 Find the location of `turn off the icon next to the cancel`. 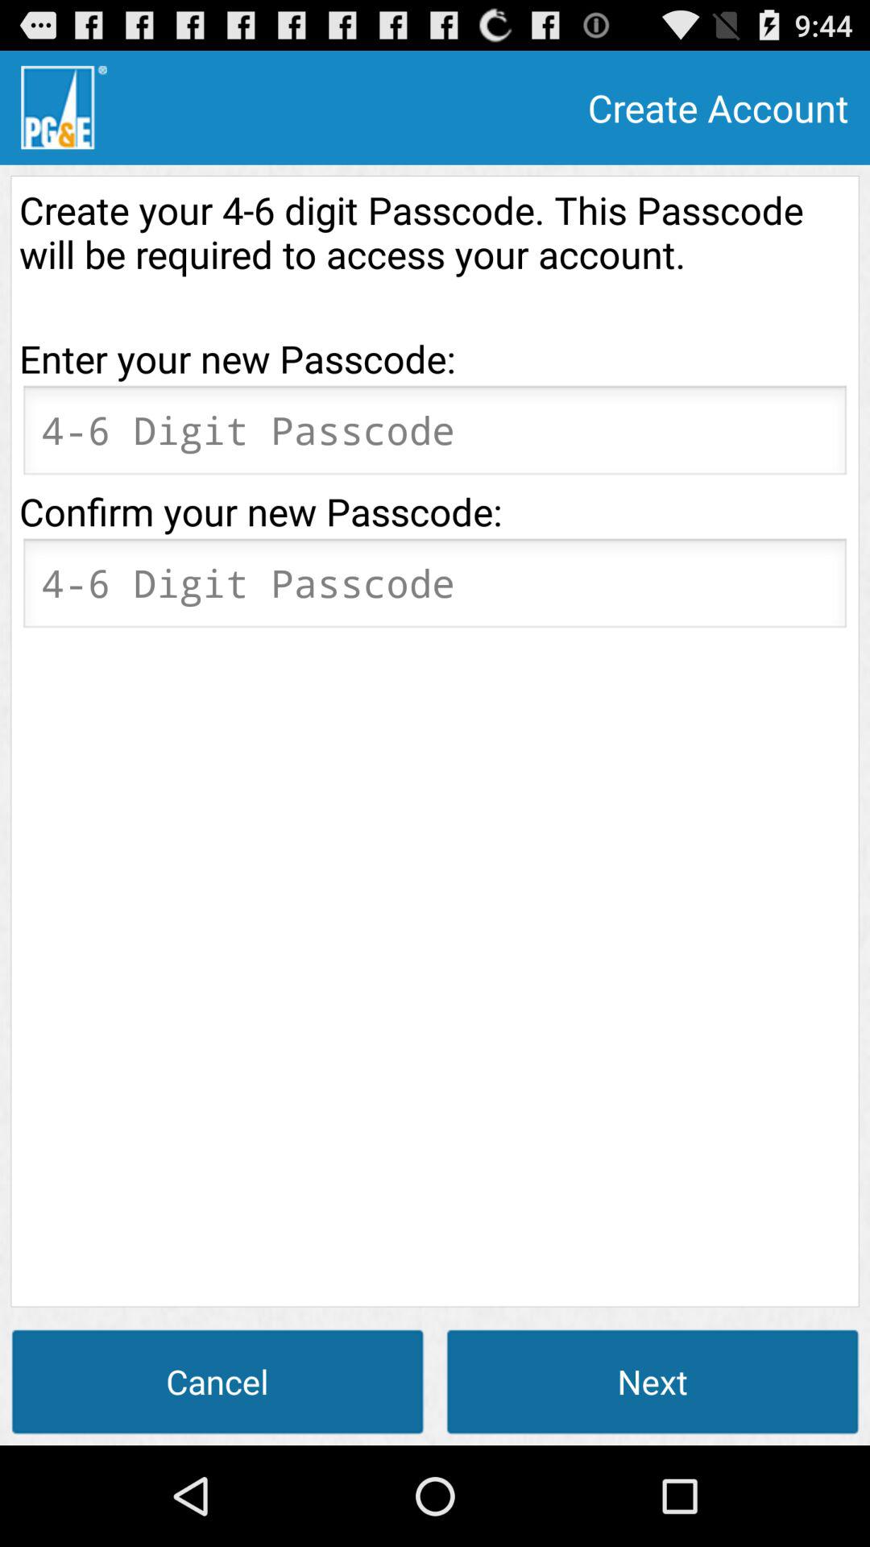

turn off the icon next to the cancel is located at coordinates (652, 1381).